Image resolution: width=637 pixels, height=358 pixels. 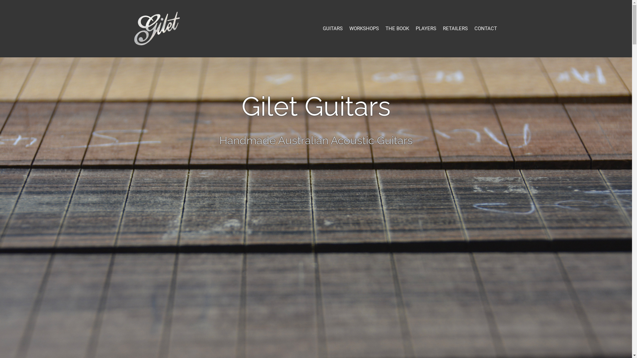 What do you see at coordinates (426, 29) in the screenshot?
I see `PLAYERS` at bounding box center [426, 29].